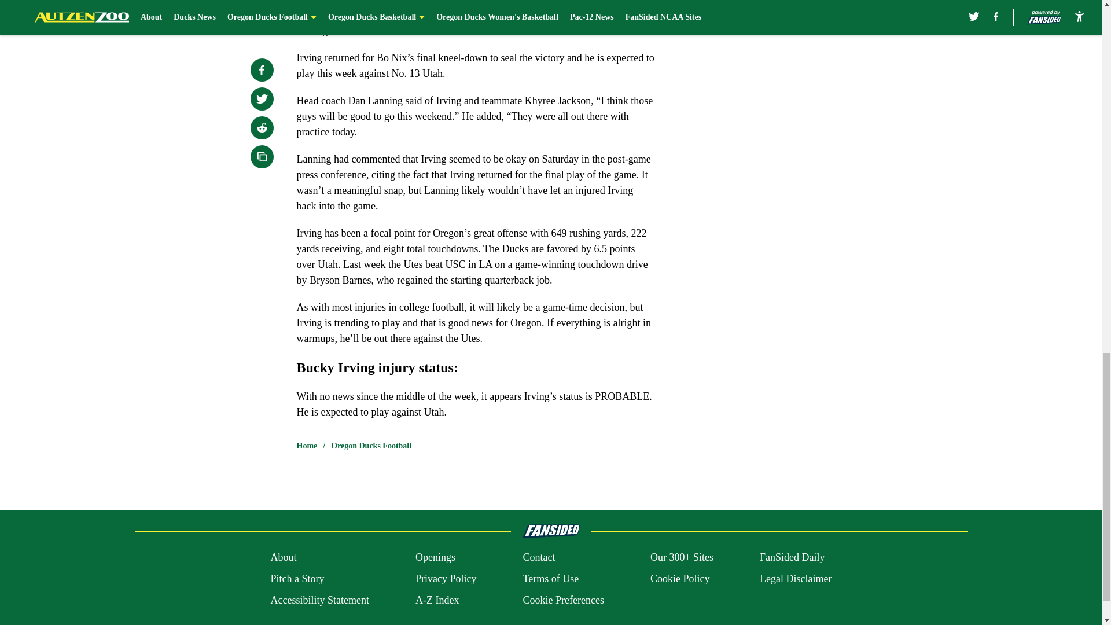 This screenshot has height=625, width=1111. Describe the element at coordinates (435, 558) in the screenshot. I see `Openings` at that location.